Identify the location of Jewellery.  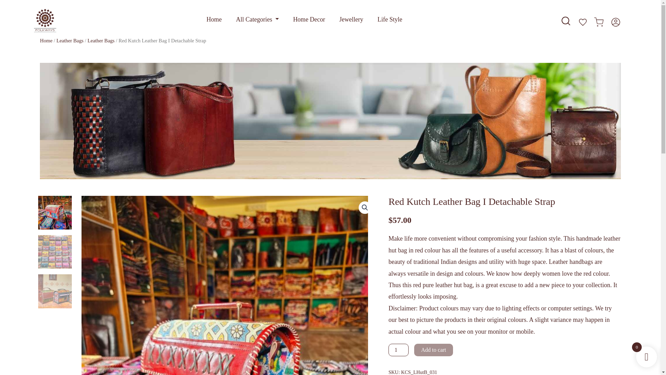
(351, 19).